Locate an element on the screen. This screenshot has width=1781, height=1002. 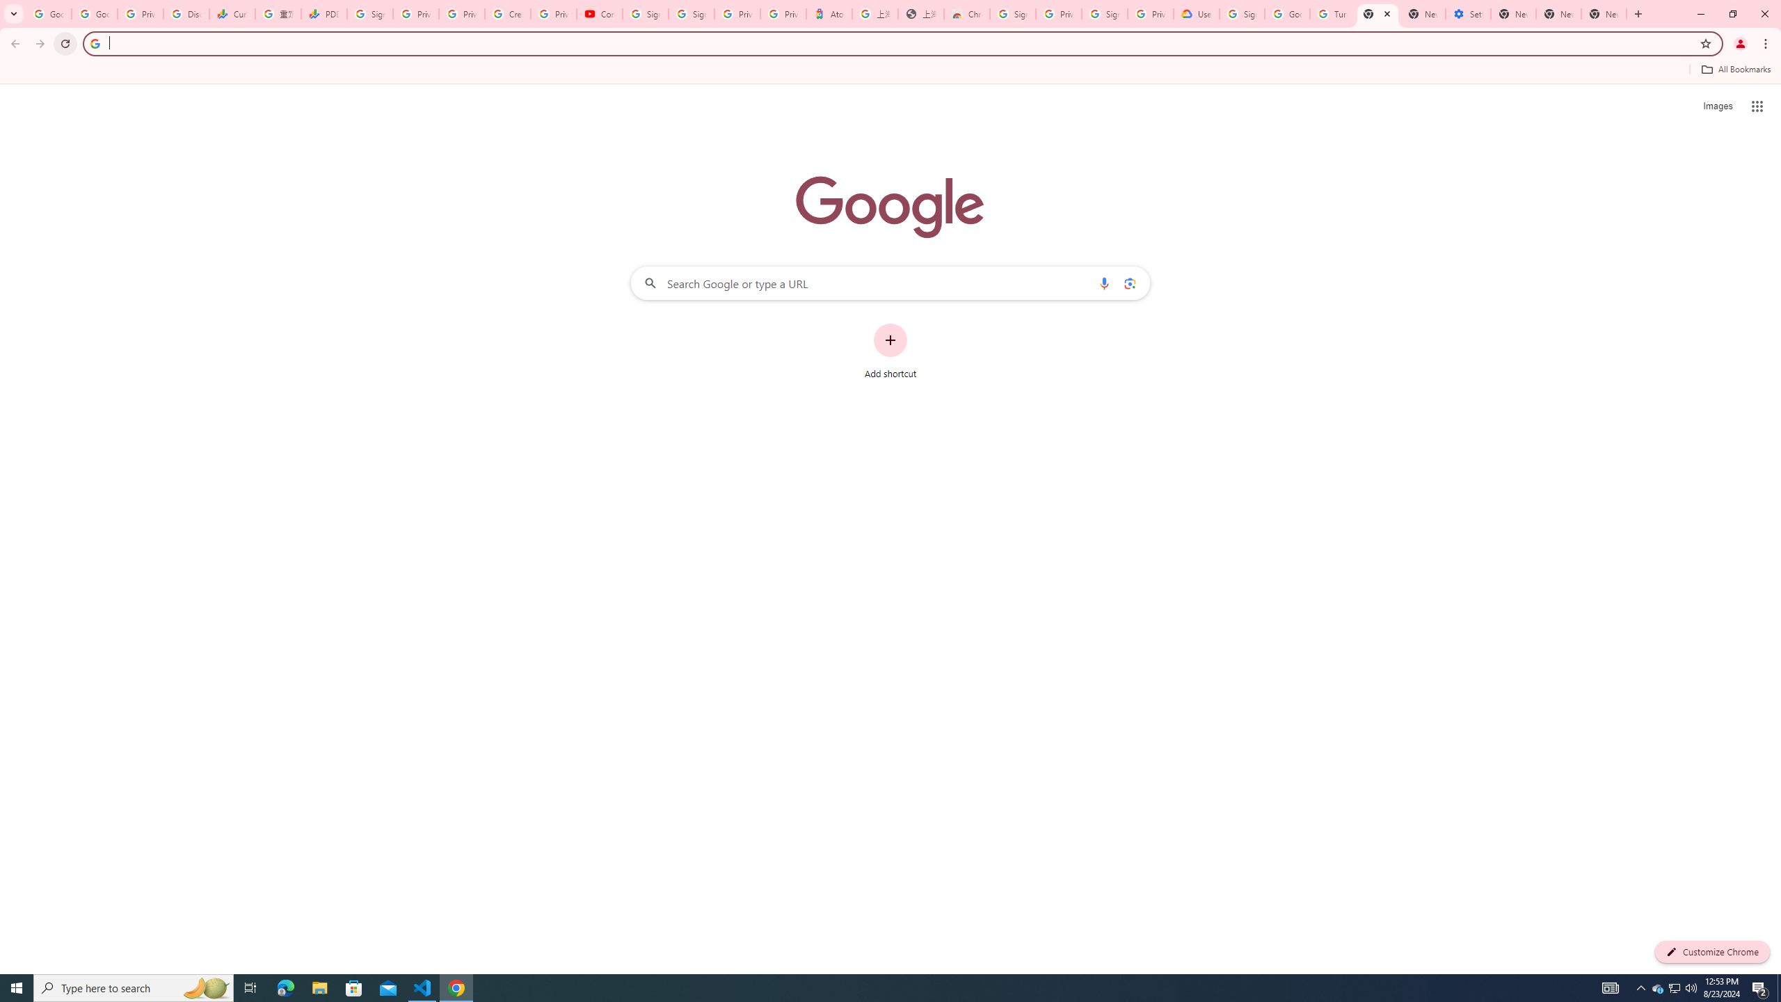
Sign in - Google Accounts is located at coordinates (1105, 14).